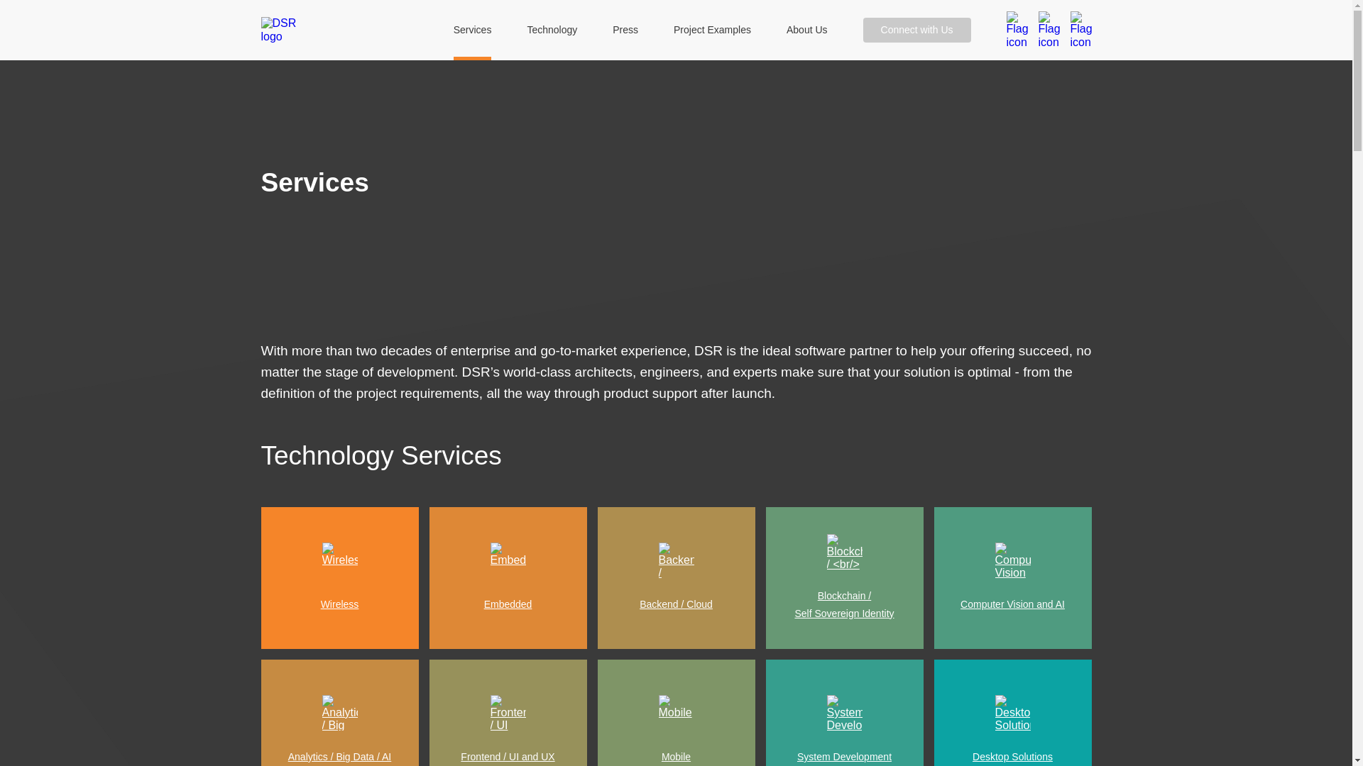 The height and width of the screenshot is (766, 1363). What do you see at coordinates (843, 712) in the screenshot?
I see `System Development` at bounding box center [843, 712].